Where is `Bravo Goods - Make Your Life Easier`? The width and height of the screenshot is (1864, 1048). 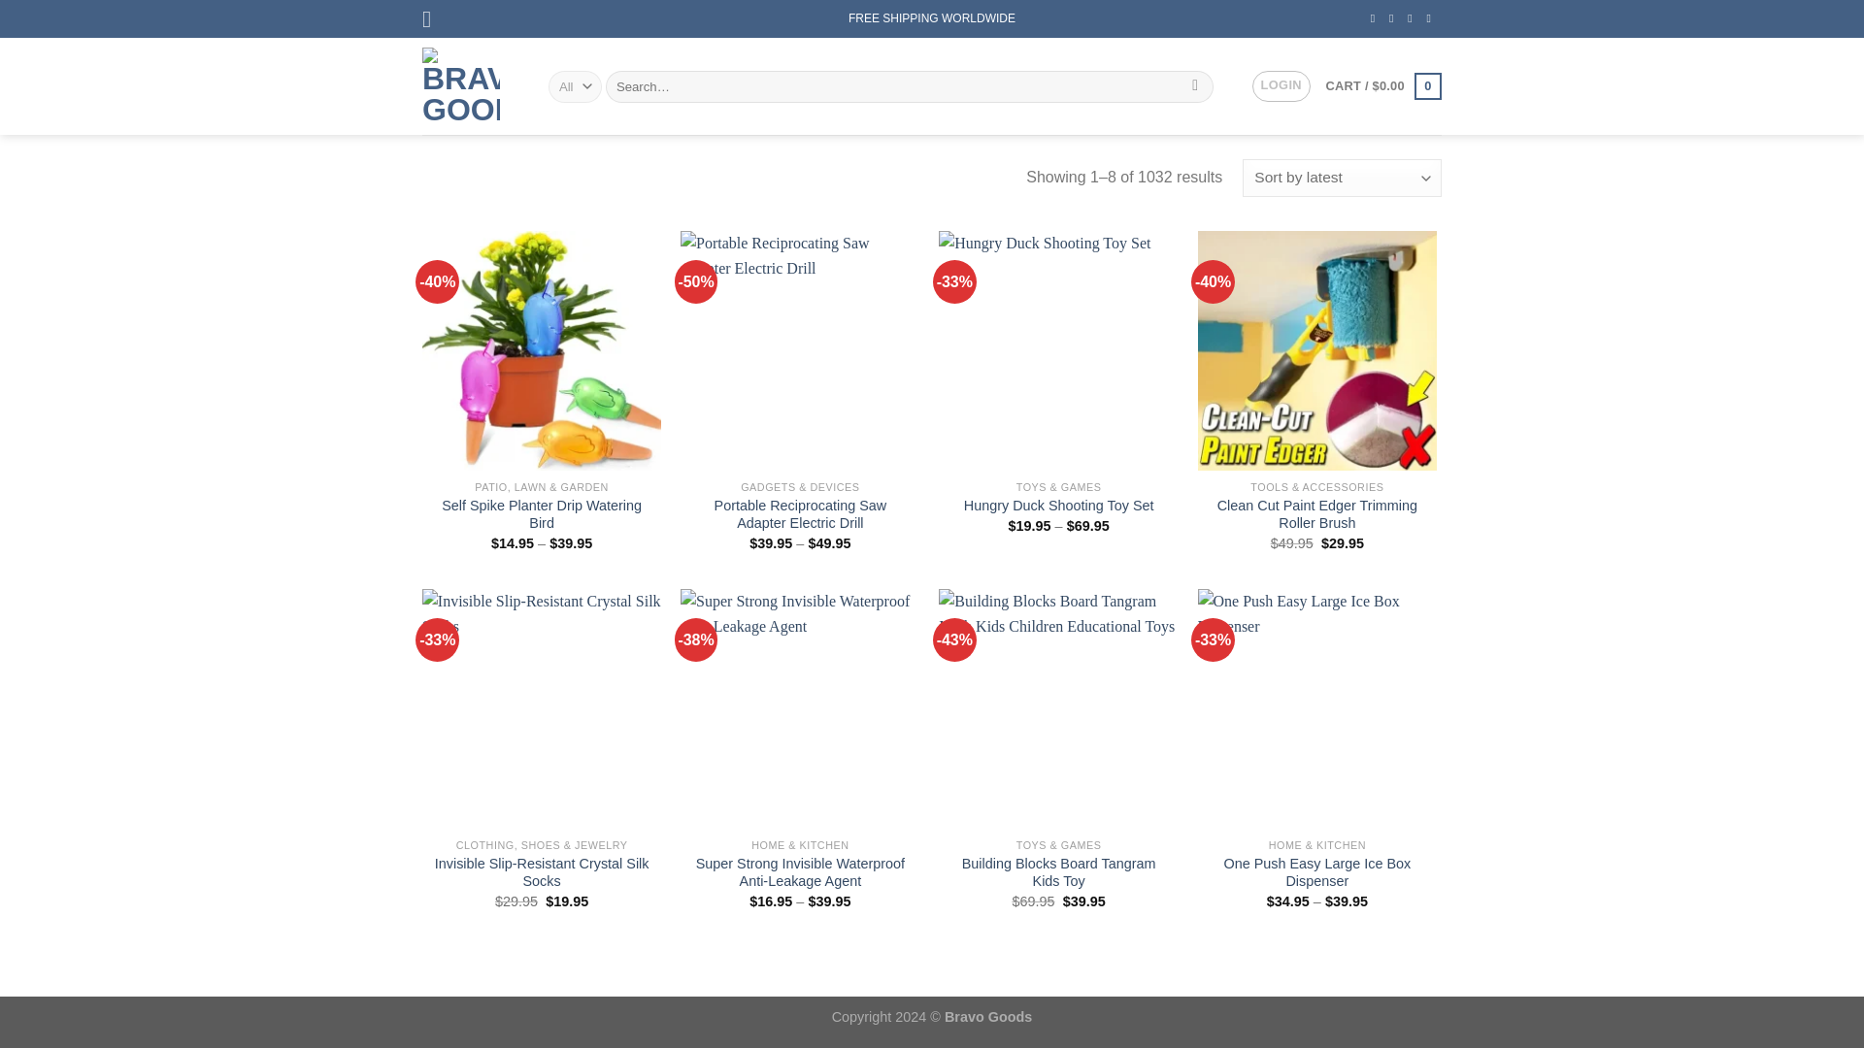
Bravo Goods - Make Your Life Easier is located at coordinates (471, 85).